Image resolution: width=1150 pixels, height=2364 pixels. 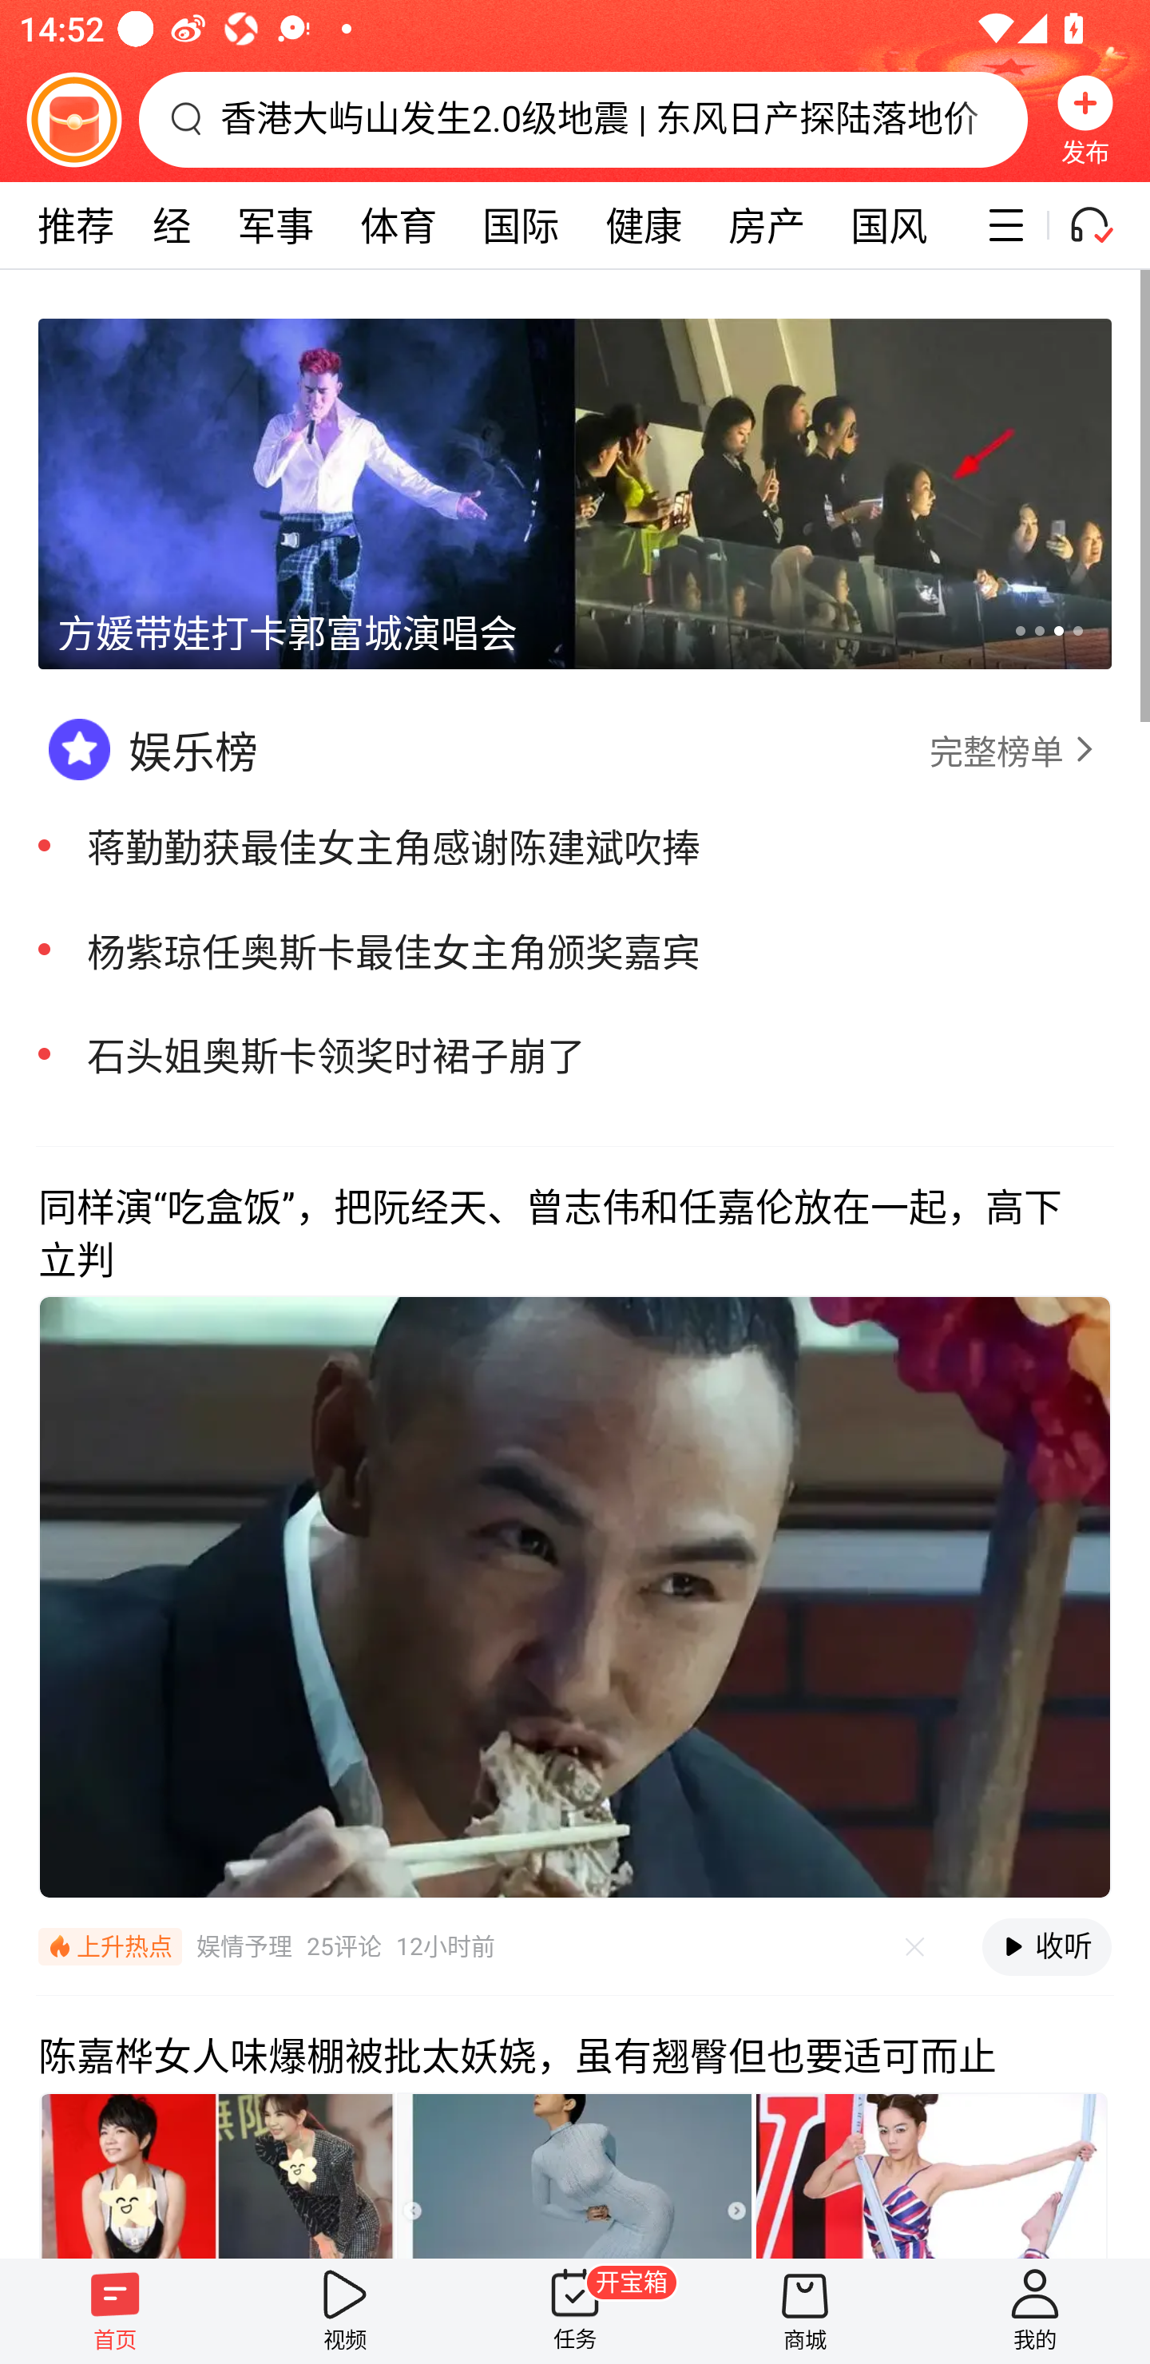 What do you see at coordinates (575, 2310) in the screenshot?
I see `任务 开宝箱` at bounding box center [575, 2310].